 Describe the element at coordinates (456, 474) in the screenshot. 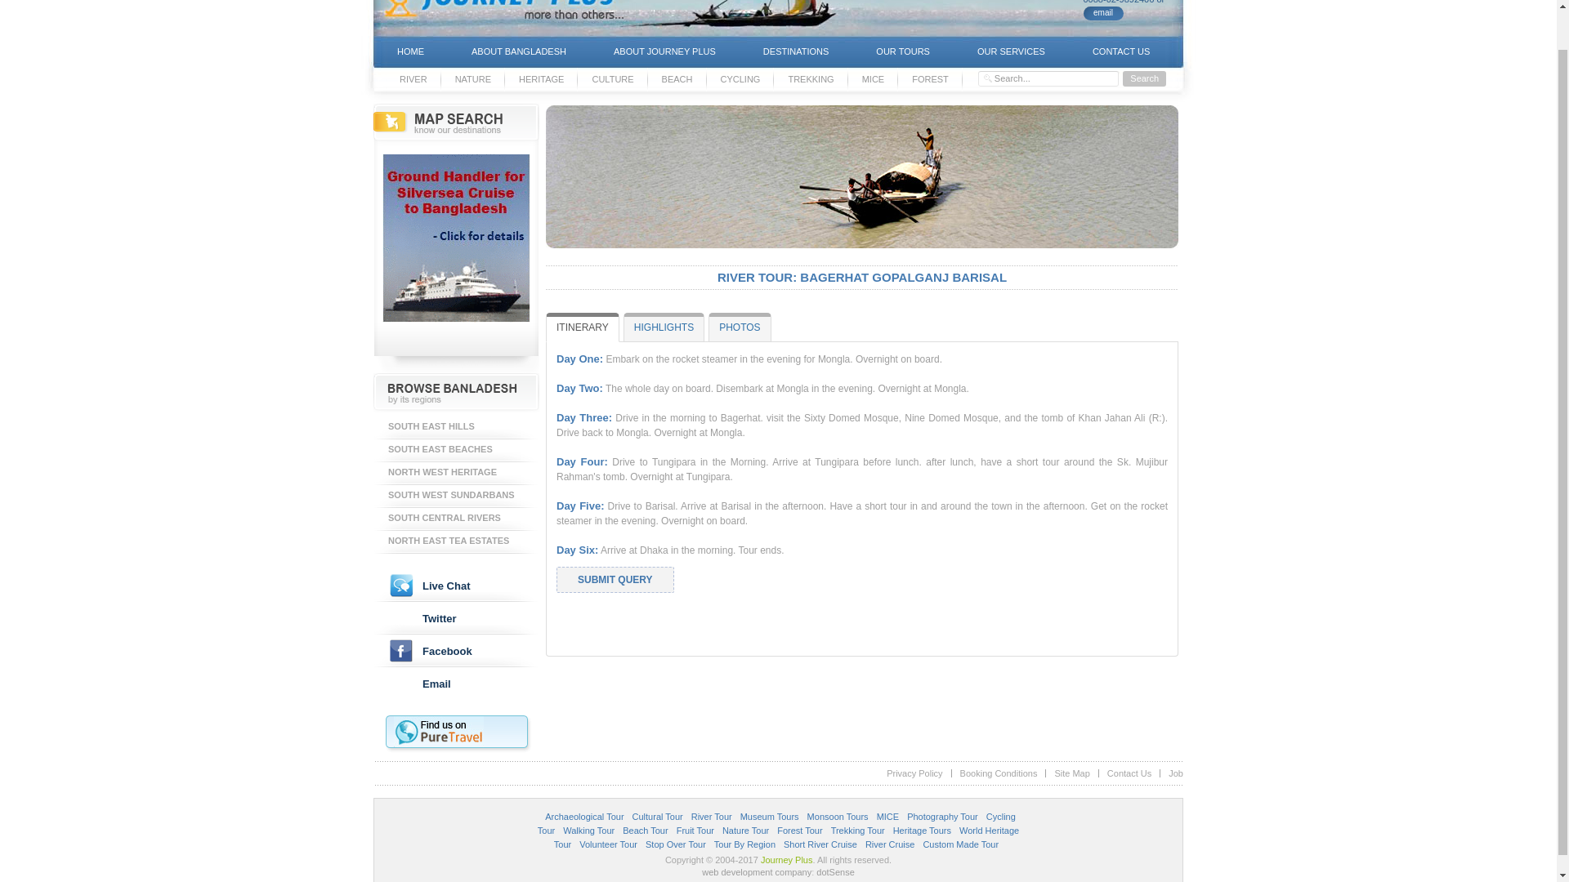

I see `Heritegous North West` at that location.